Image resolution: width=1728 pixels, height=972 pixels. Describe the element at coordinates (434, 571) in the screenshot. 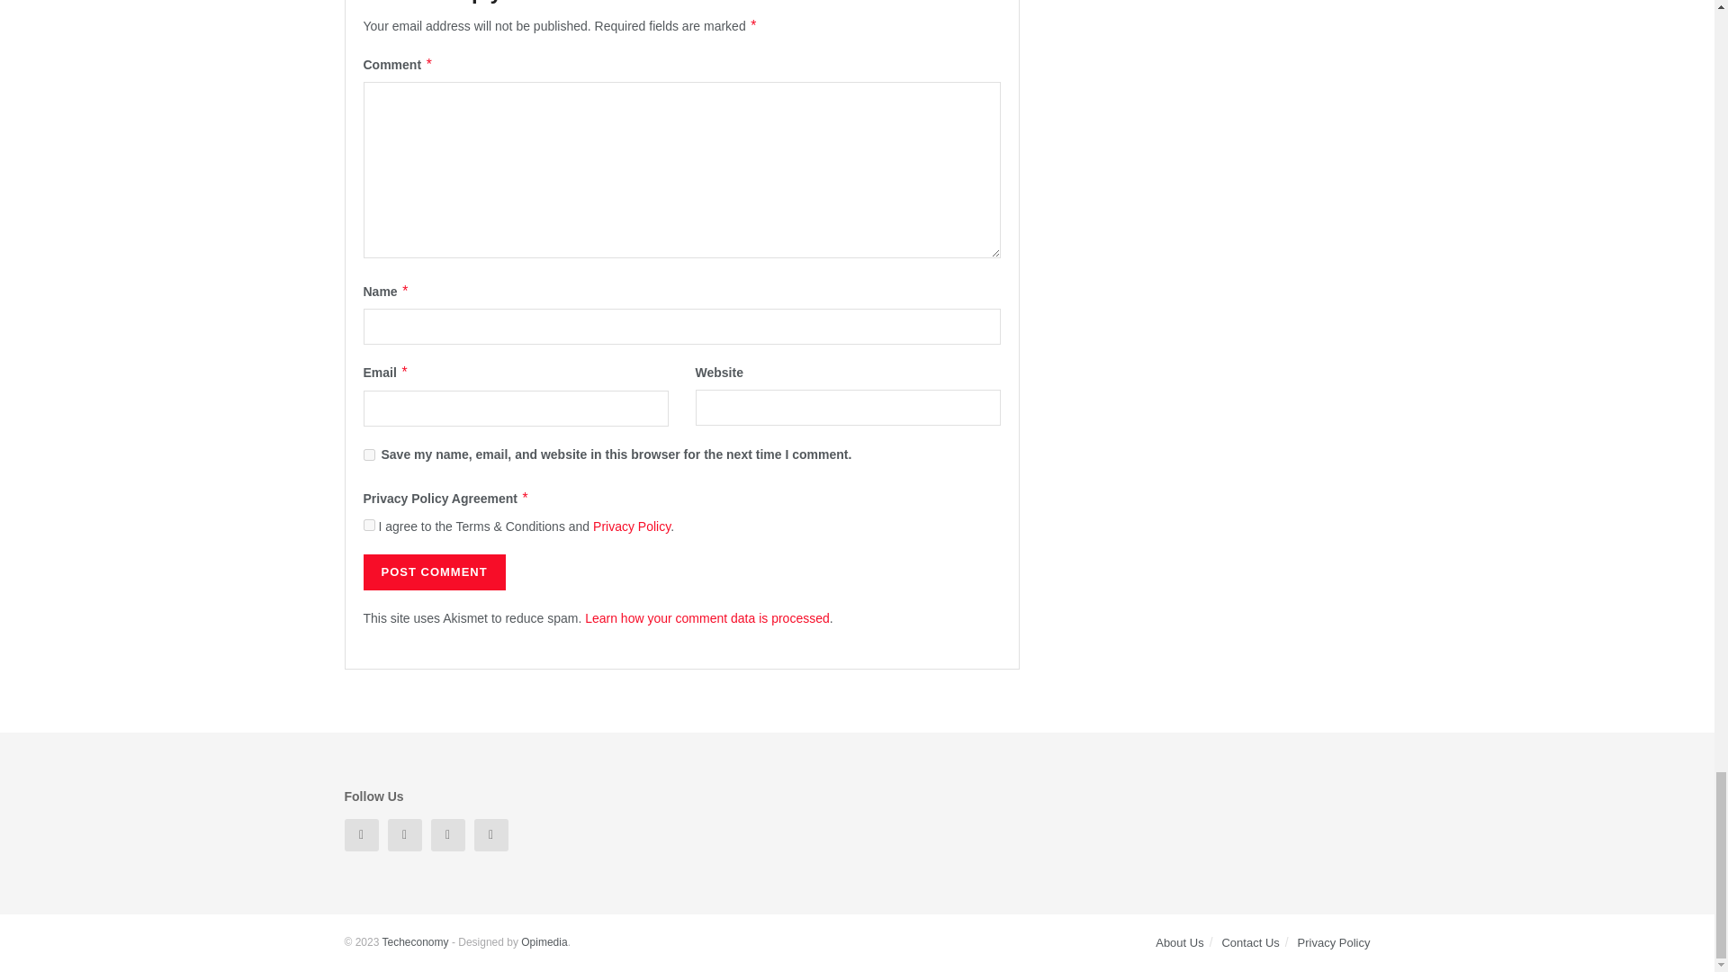

I see `Post Comment` at that location.